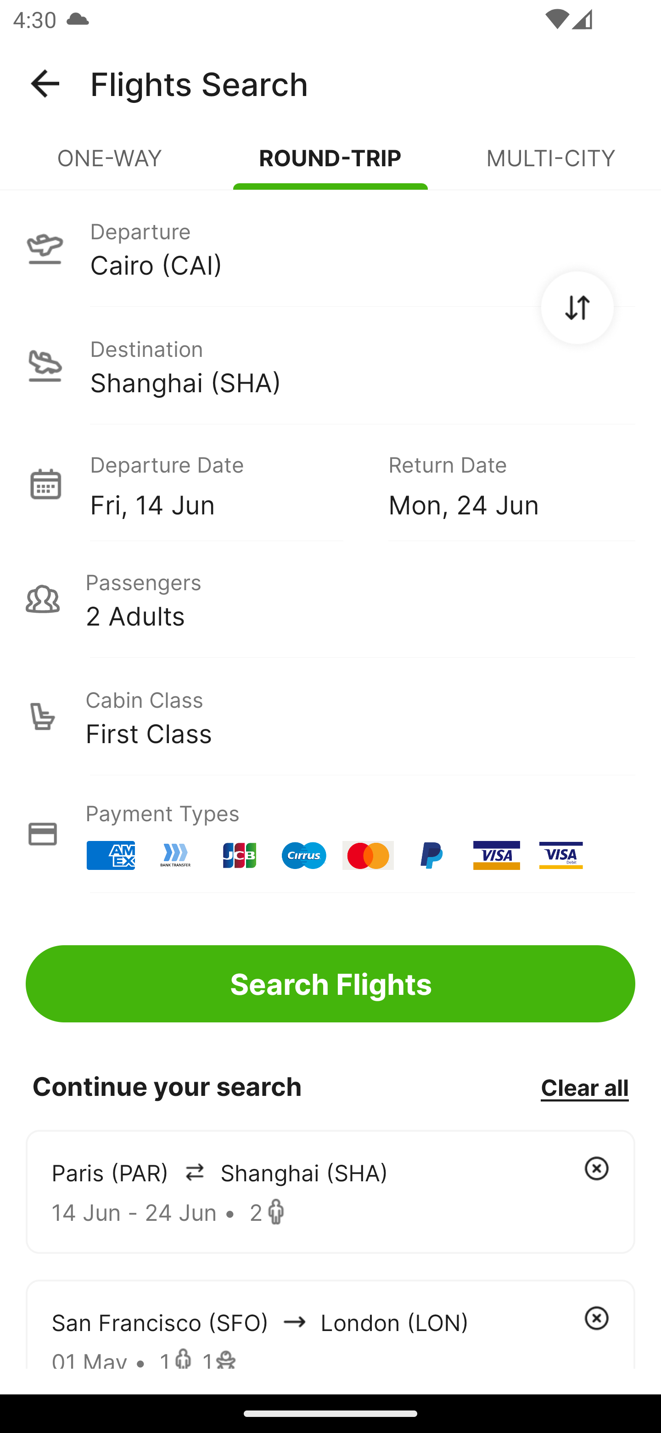  What do you see at coordinates (330, 834) in the screenshot?
I see `Payment Types` at bounding box center [330, 834].